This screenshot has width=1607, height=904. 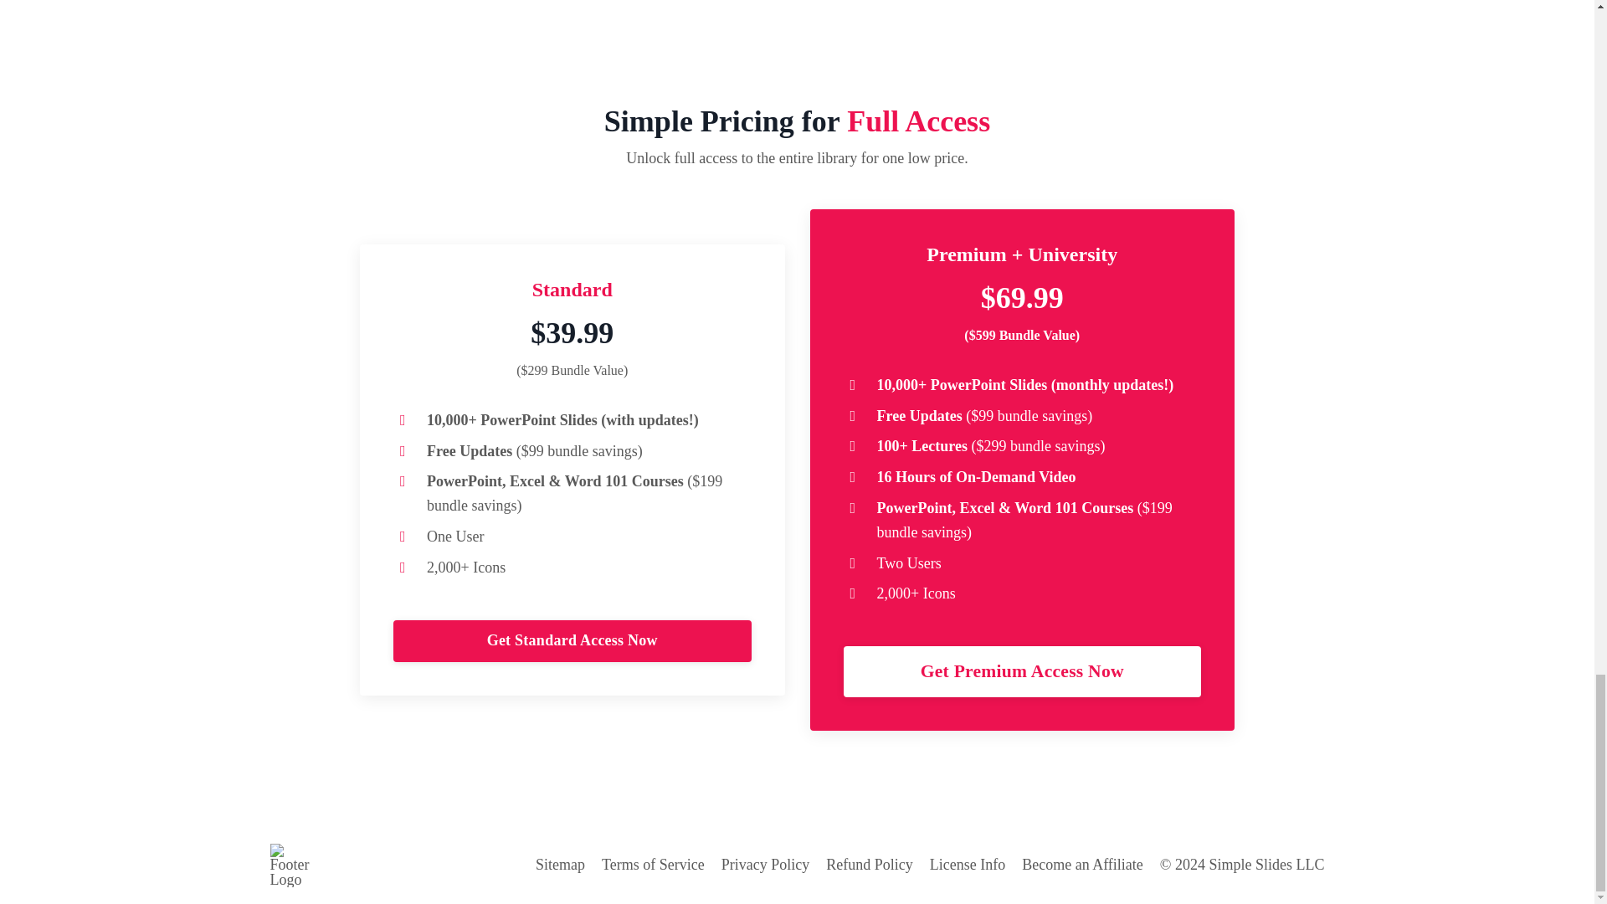 I want to click on Terms of Service, so click(x=653, y=865).